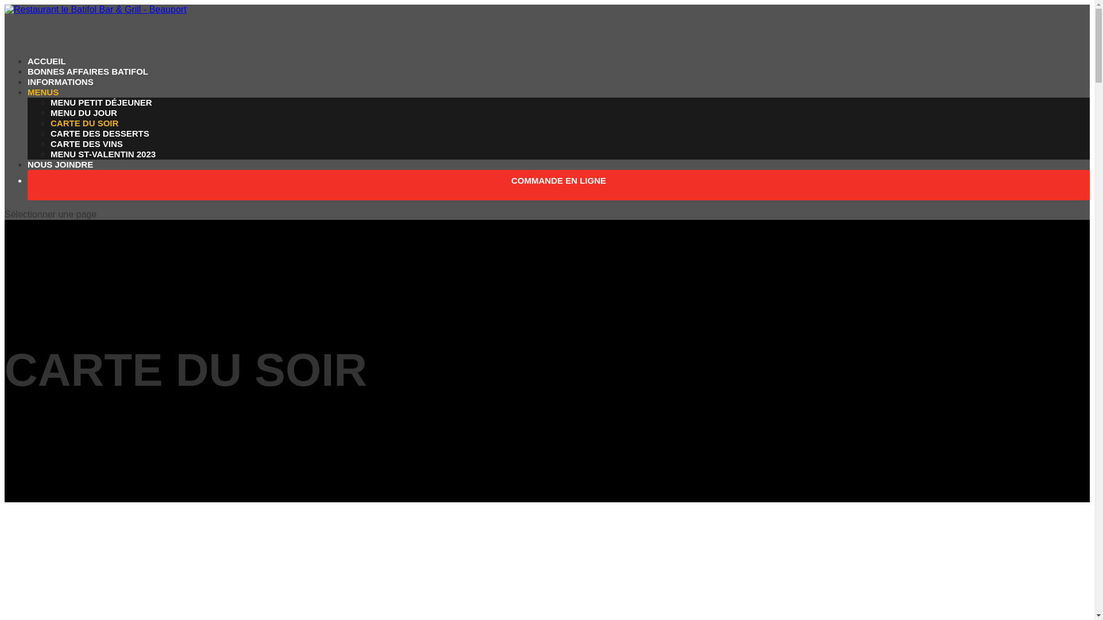 This screenshot has width=1103, height=620. What do you see at coordinates (43, 108) in the screenshot?
I see `MENUS` at bounding box center [43, 108].